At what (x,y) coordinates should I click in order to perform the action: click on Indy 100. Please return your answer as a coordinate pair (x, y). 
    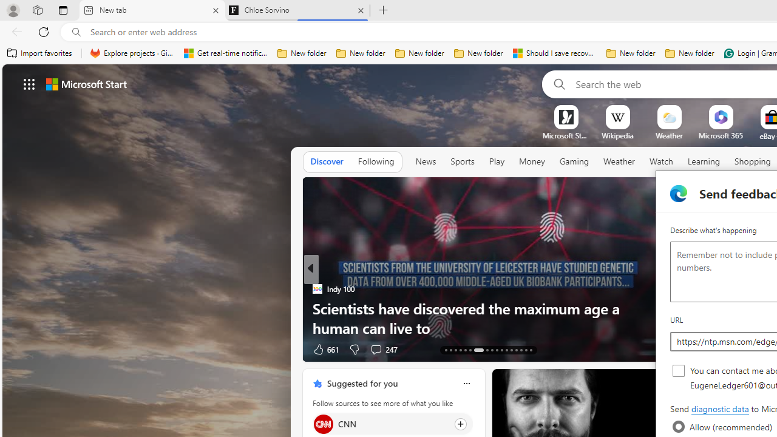
    Looking at the image, I should click on (317, 289).